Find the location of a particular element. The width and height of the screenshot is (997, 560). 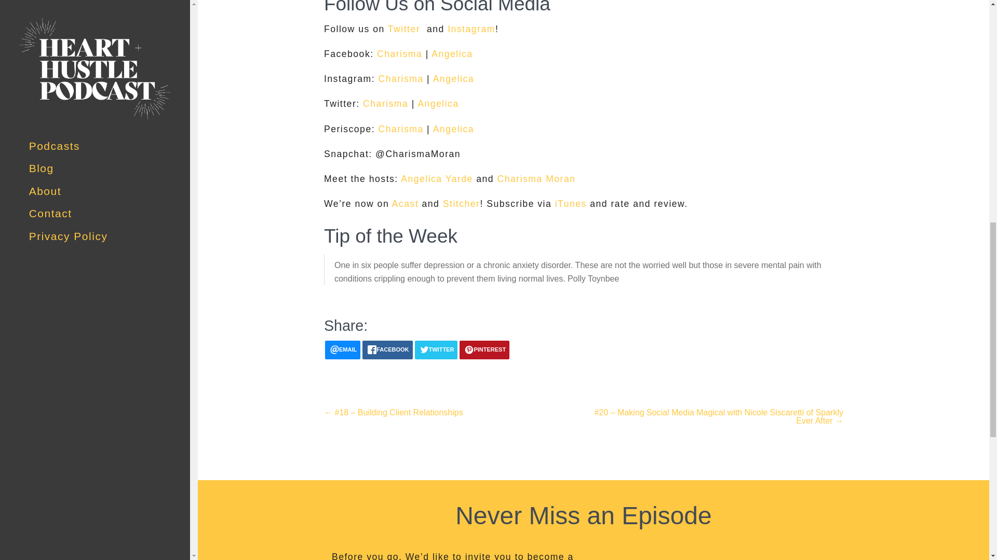

Angelica is located at coordinates (452, 54).